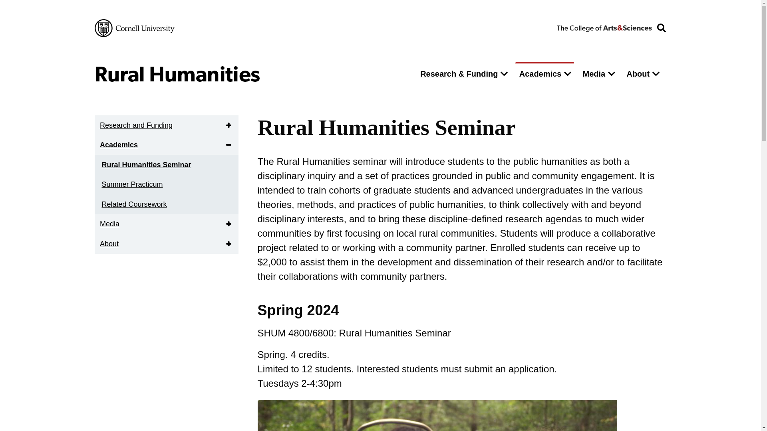 This screenshot has height=431, width=767. I want to click on Open search, so click(661, 28).